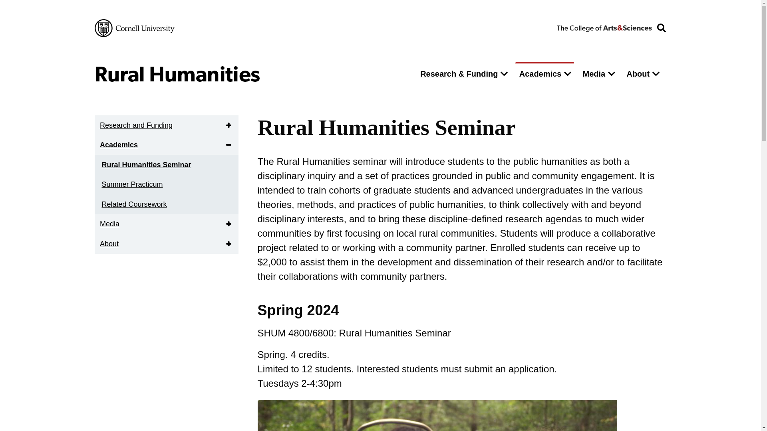 This screenshot has height=431, width=767. I want to click on Open search, so click(661, 28).